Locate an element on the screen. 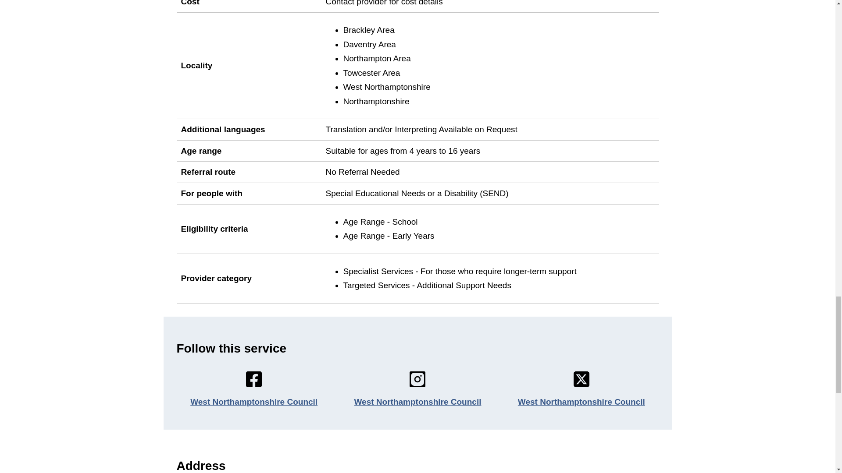 This screenshot has height=473, width=842. West Northamptonshire Council is located at coordinates (253, 402).